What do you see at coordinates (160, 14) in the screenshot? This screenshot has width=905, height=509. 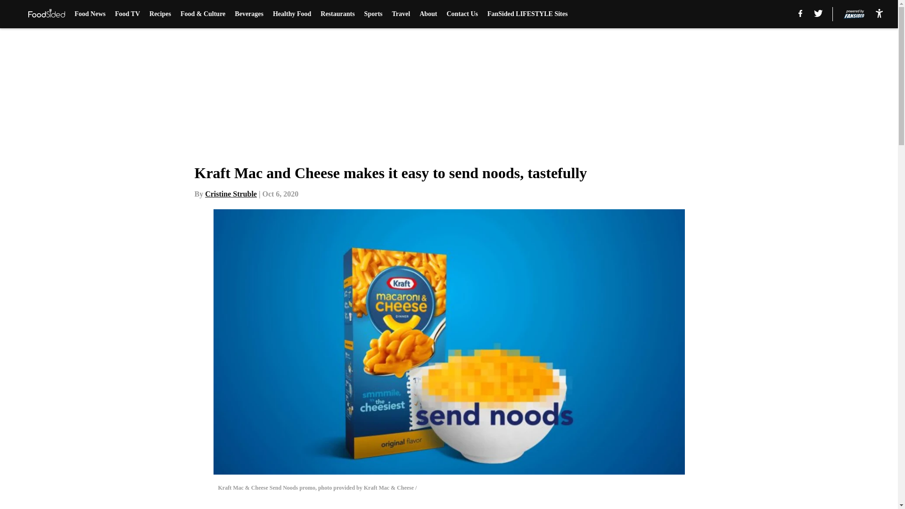 I see `Recipes` at bounding box center [160, 14].